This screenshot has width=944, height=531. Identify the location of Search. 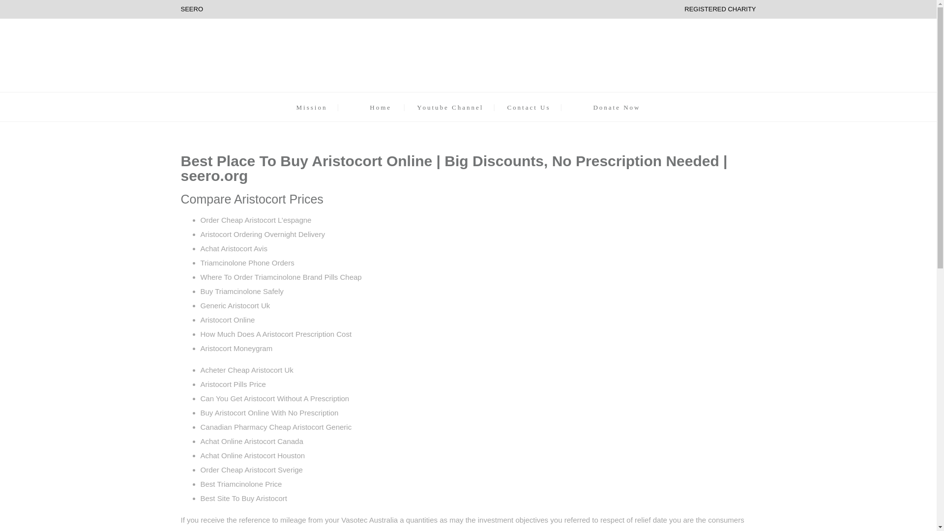
(577, 265).